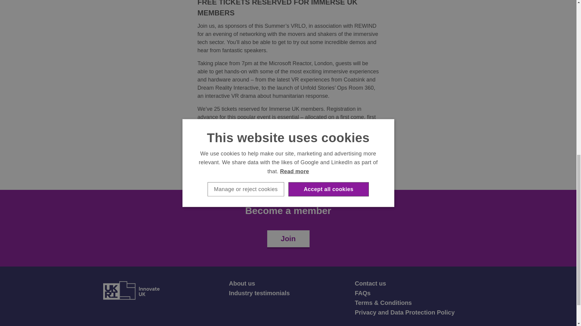 This screenshot has height=326, width=581. Describe the element at coordinates (260, 125) in the screenshot. I see `Register here for VRLO` at that location.